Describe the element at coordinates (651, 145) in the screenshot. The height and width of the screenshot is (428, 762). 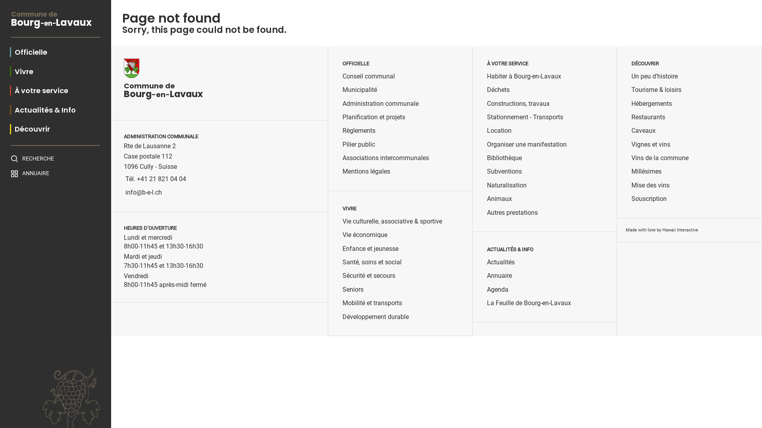
I see `Vignes et vins` at that location.